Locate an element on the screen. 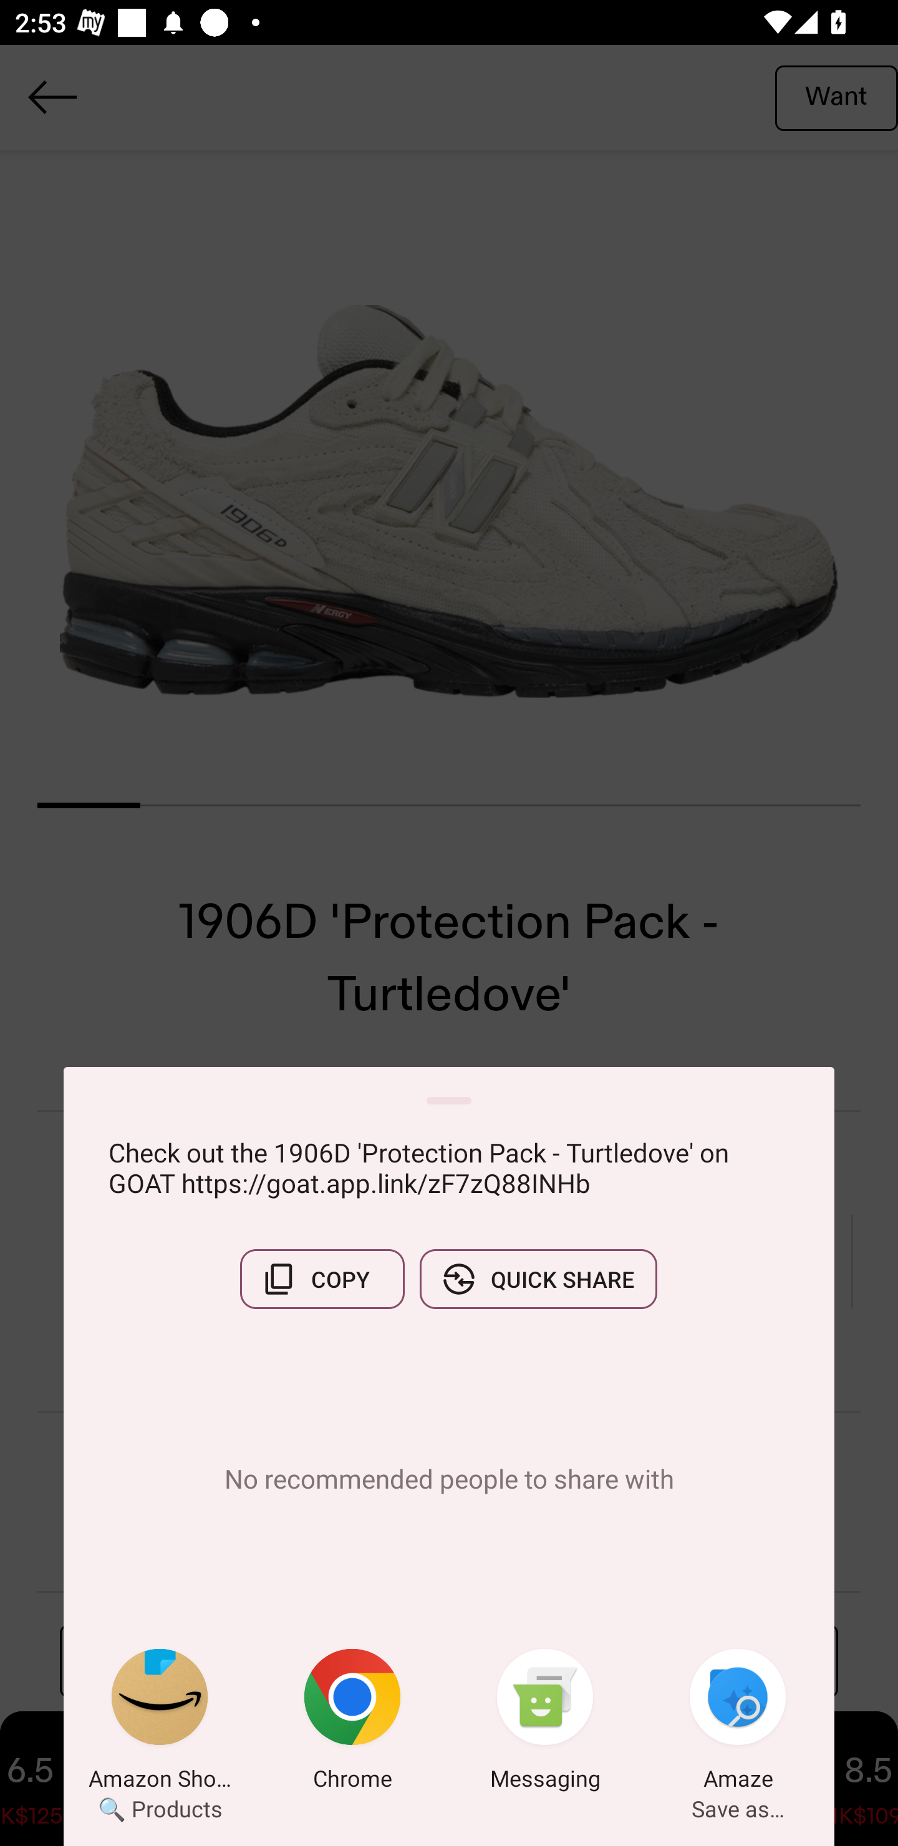 This screenshot has height=1846, width=898. Amazon Shopping 🔍 Products is located at coordinates (160, 1723).